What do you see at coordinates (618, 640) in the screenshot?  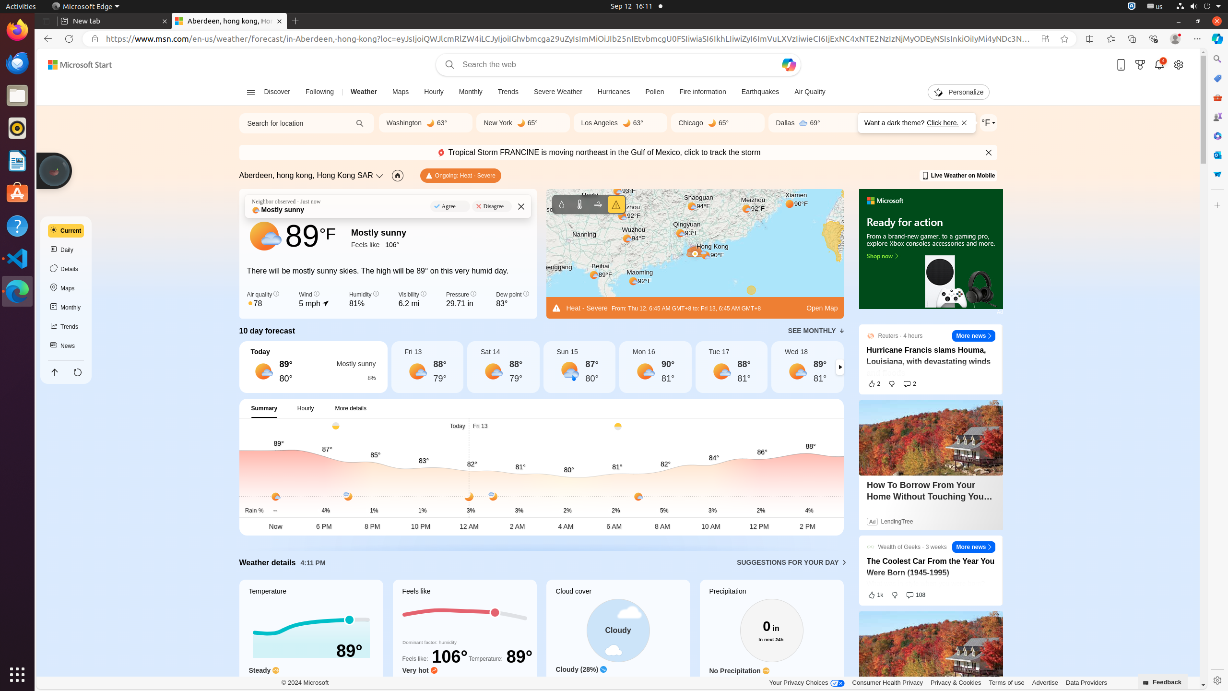 I see `Cloud cover` at bounding box center [618, 640].